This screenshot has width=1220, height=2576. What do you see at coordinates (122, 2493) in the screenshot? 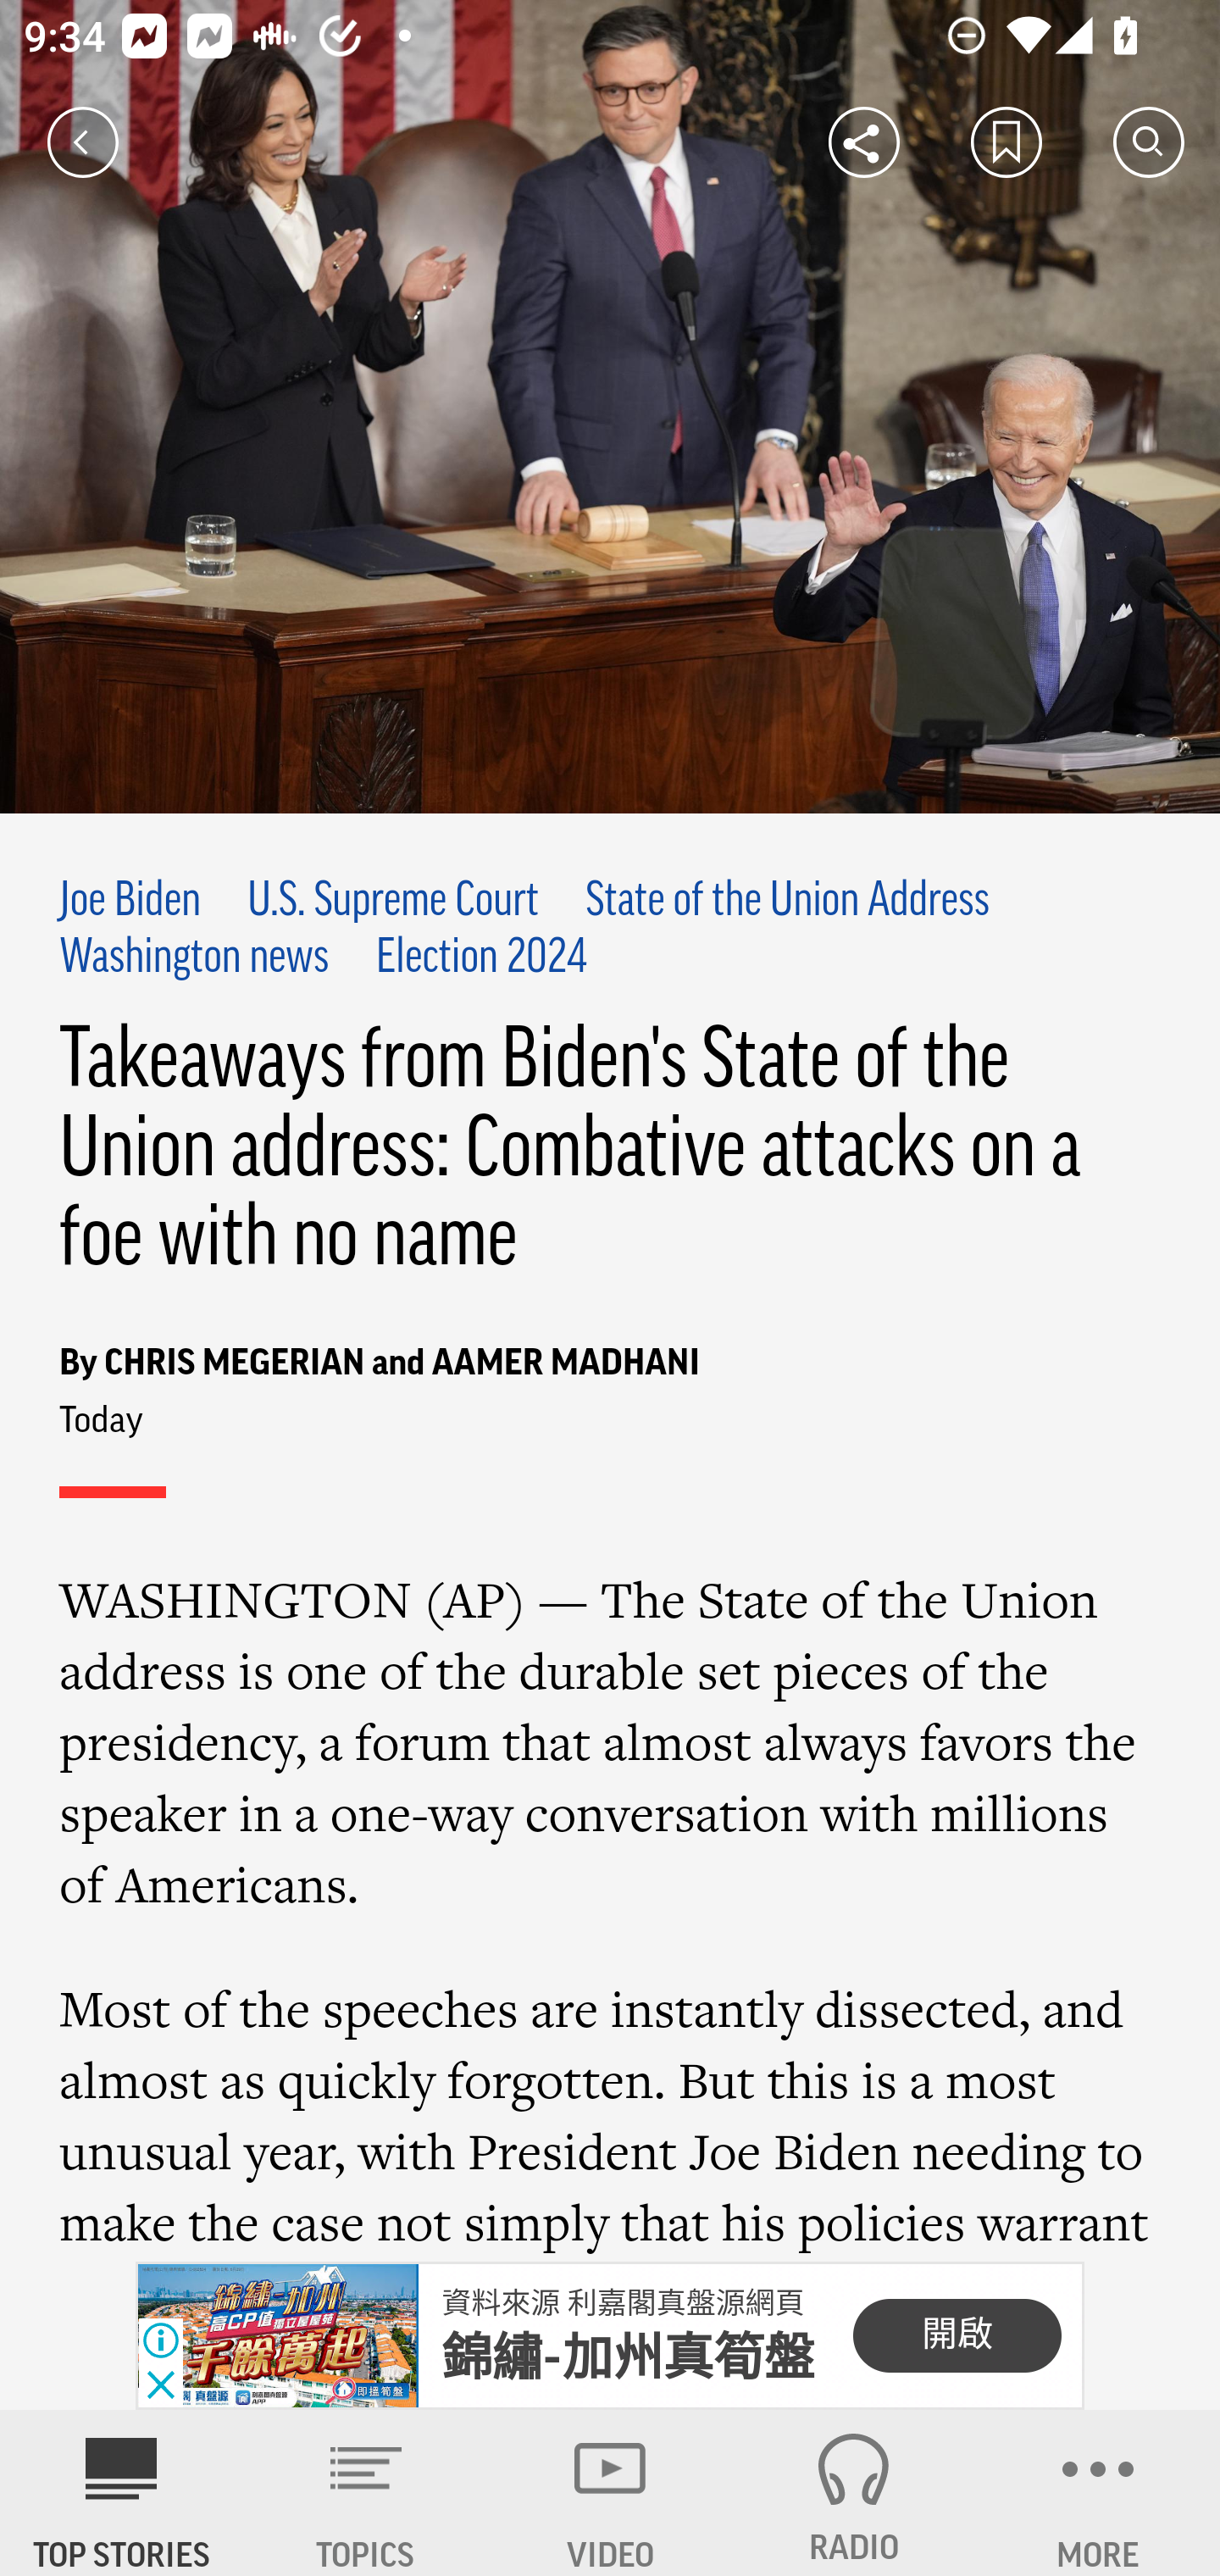
I see `AP News TOP STORIES` at bounding box center [122, 2493].